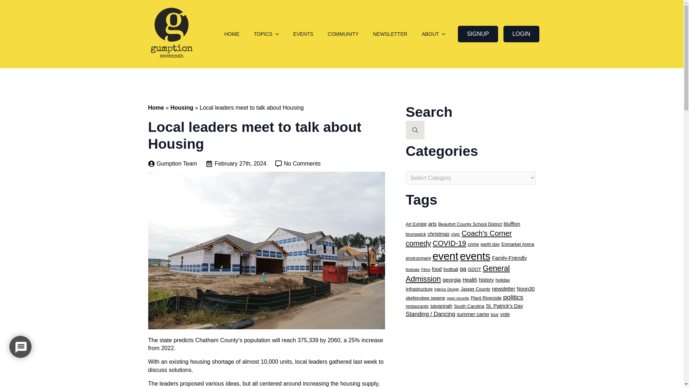 Image resolution: width=689 pixels, height=387 pixels. I want to click on EVENTS, so click(303, 34).